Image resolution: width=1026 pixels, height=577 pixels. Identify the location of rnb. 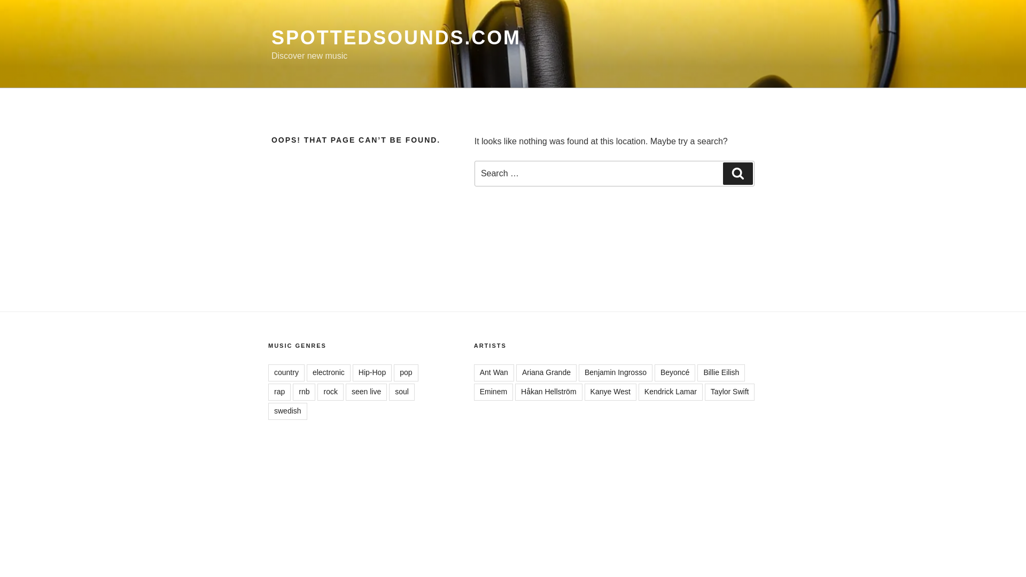
(304, 392).